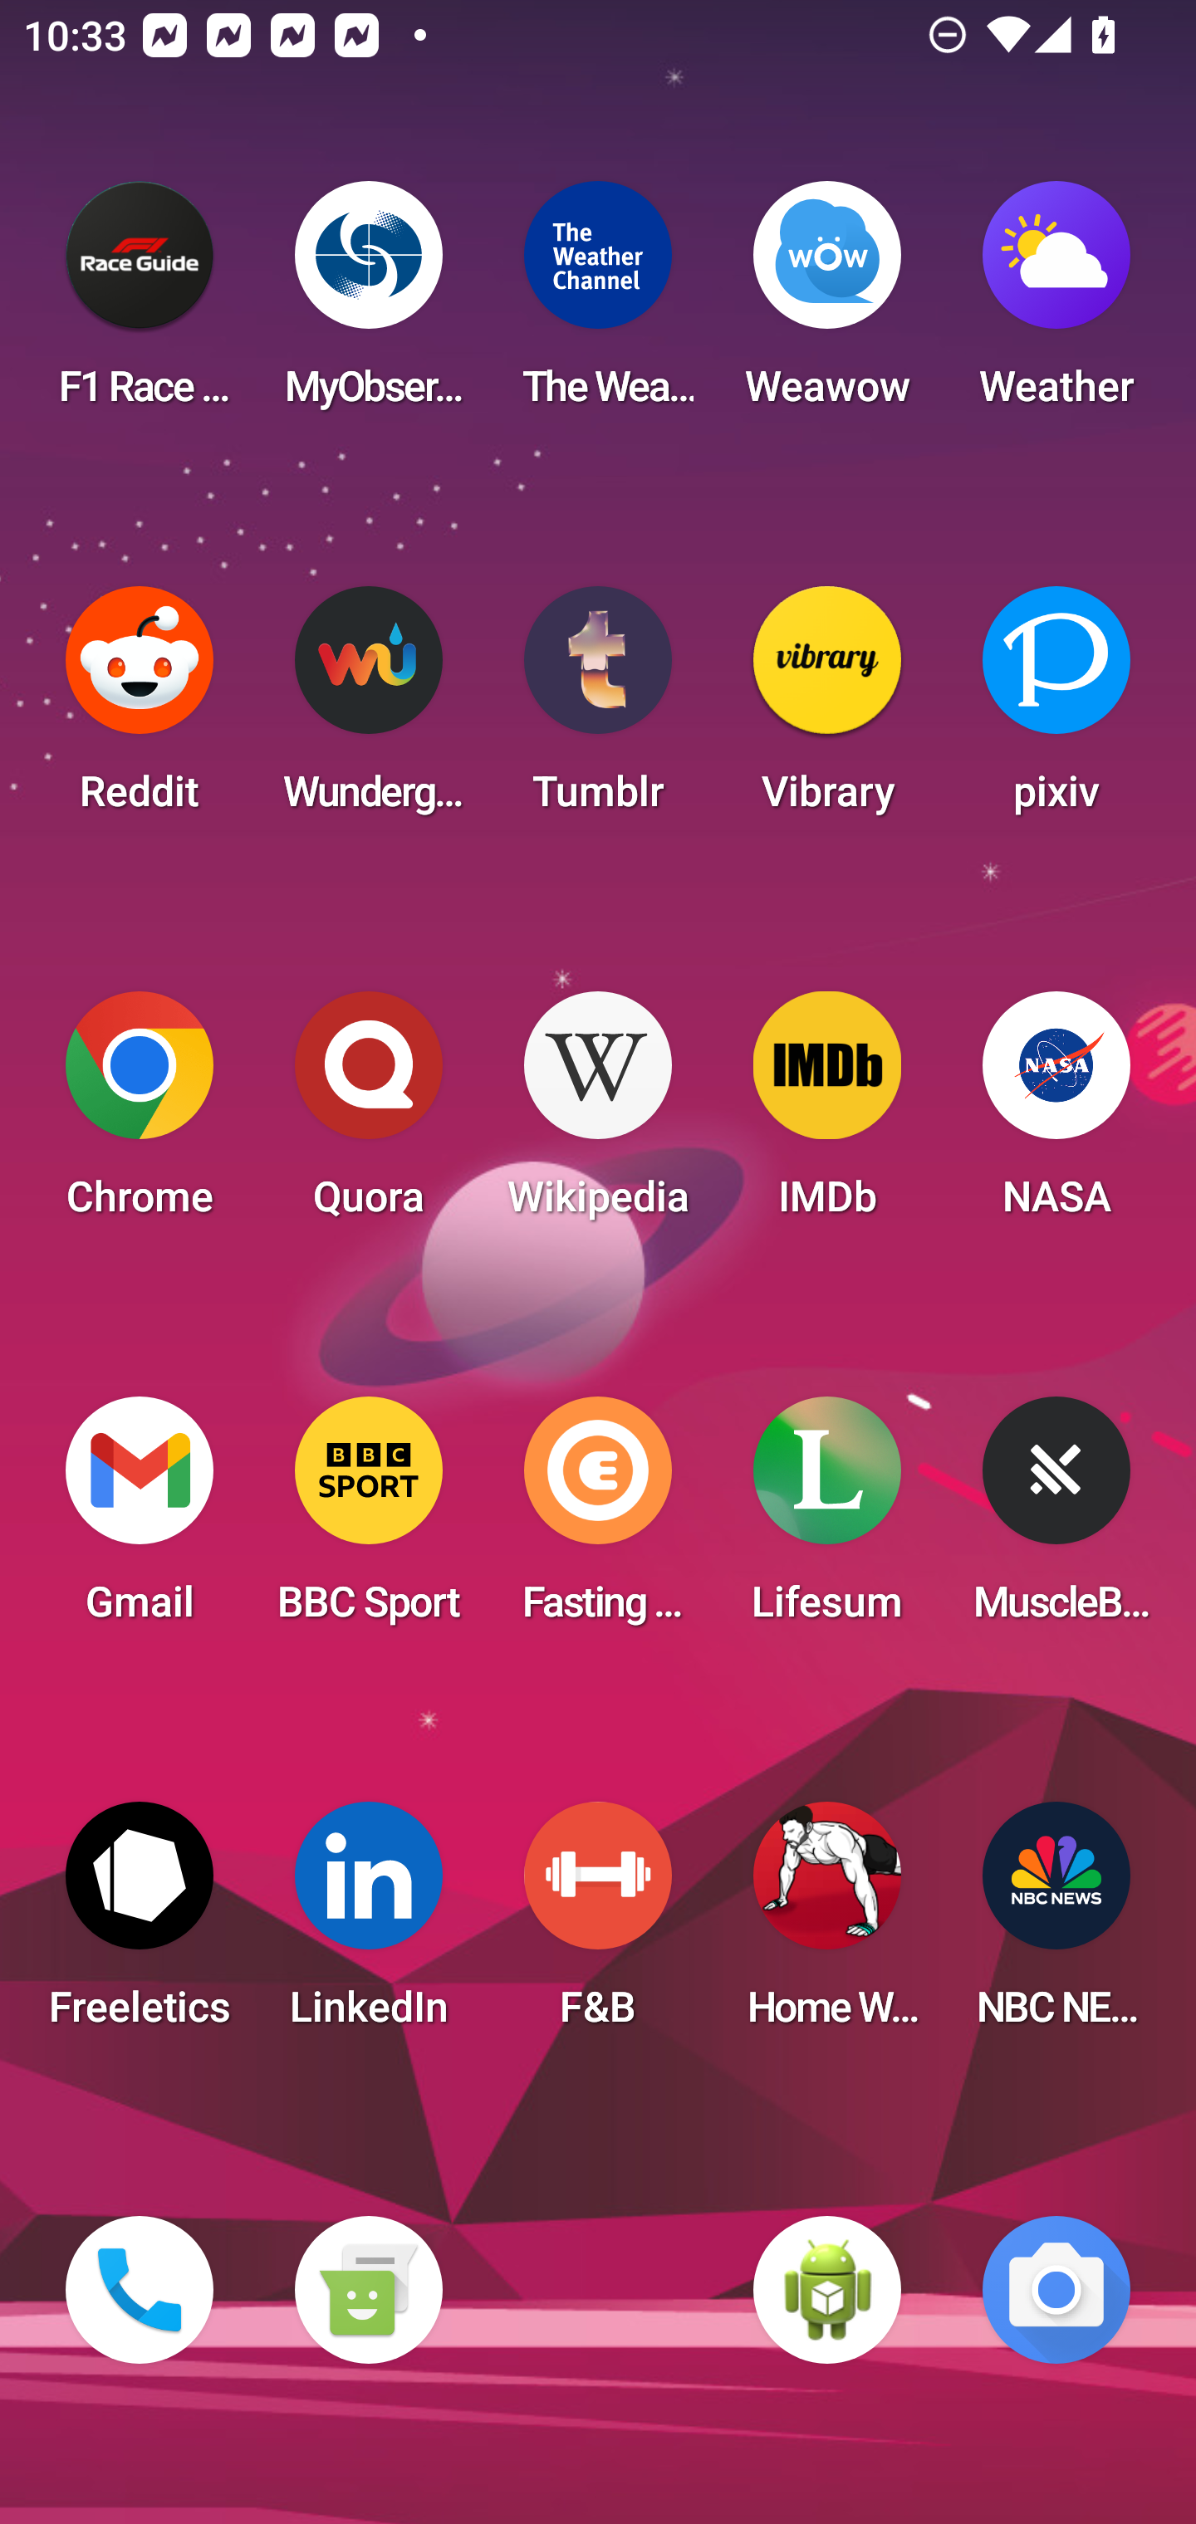 Image resolution: width=1196 pixels, height=2524 pixels. What do you see at coordinates (140, 1925) in the screenshot?
I see `Freeletics` at bounding box center [140, 1925].